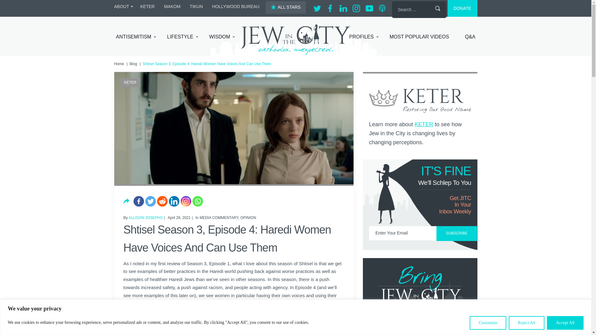  I want to click on Facebook, so click(139, 201).